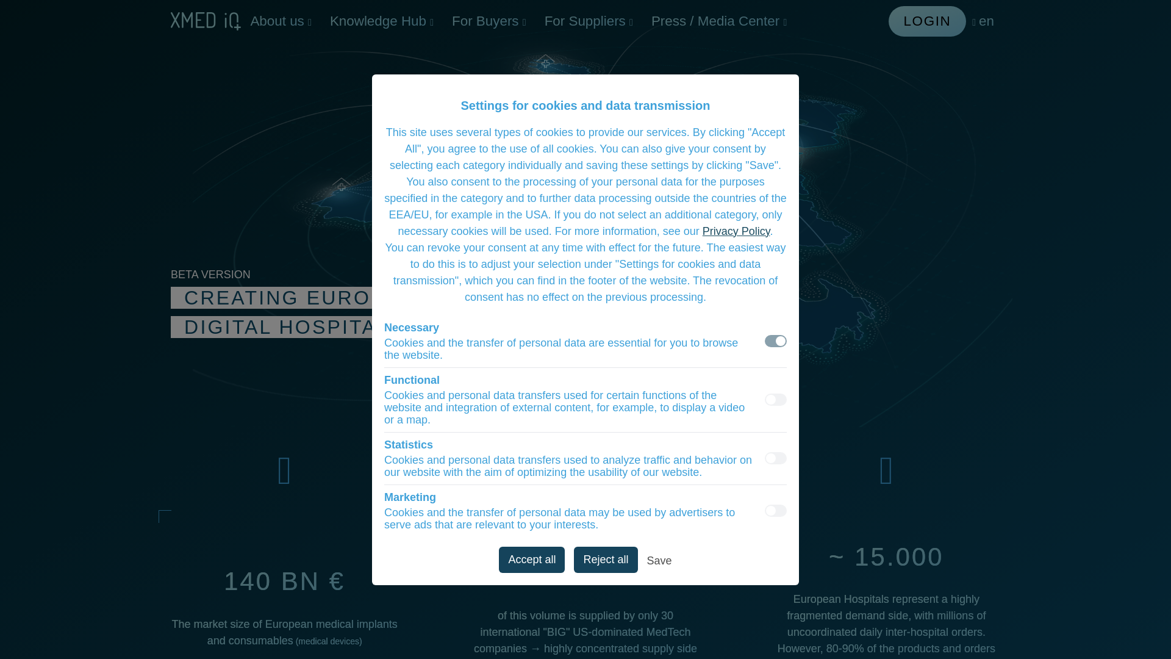  I want to click on Accept all, so click(531, 560).